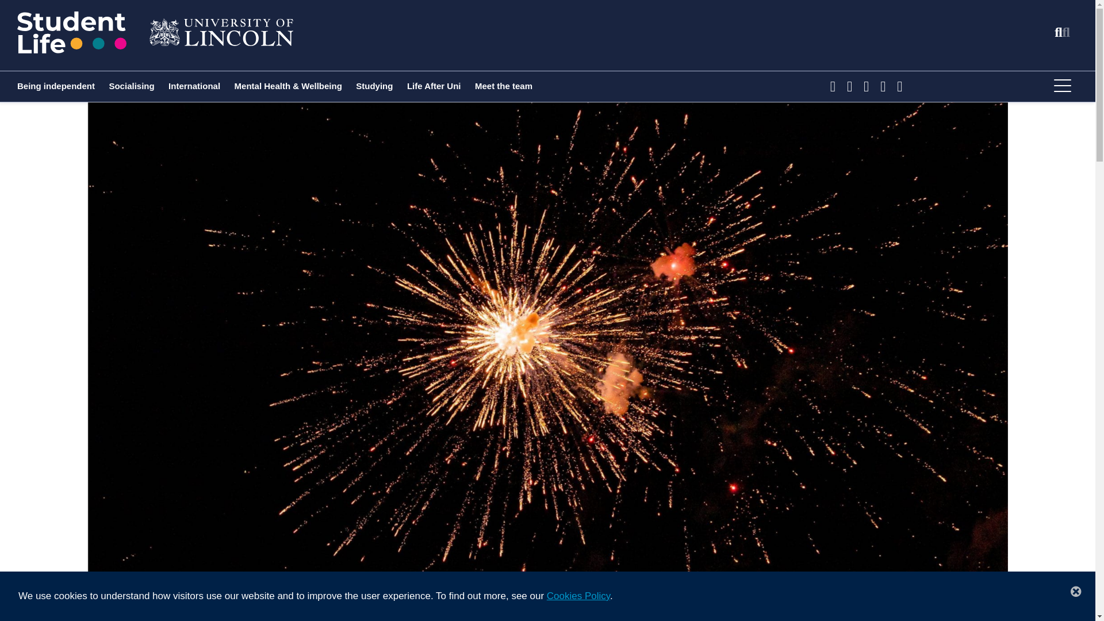  What do you see at coordinates (131, 86) in the screenshot?
I see `Socialising` at bounding box center [131, 86].